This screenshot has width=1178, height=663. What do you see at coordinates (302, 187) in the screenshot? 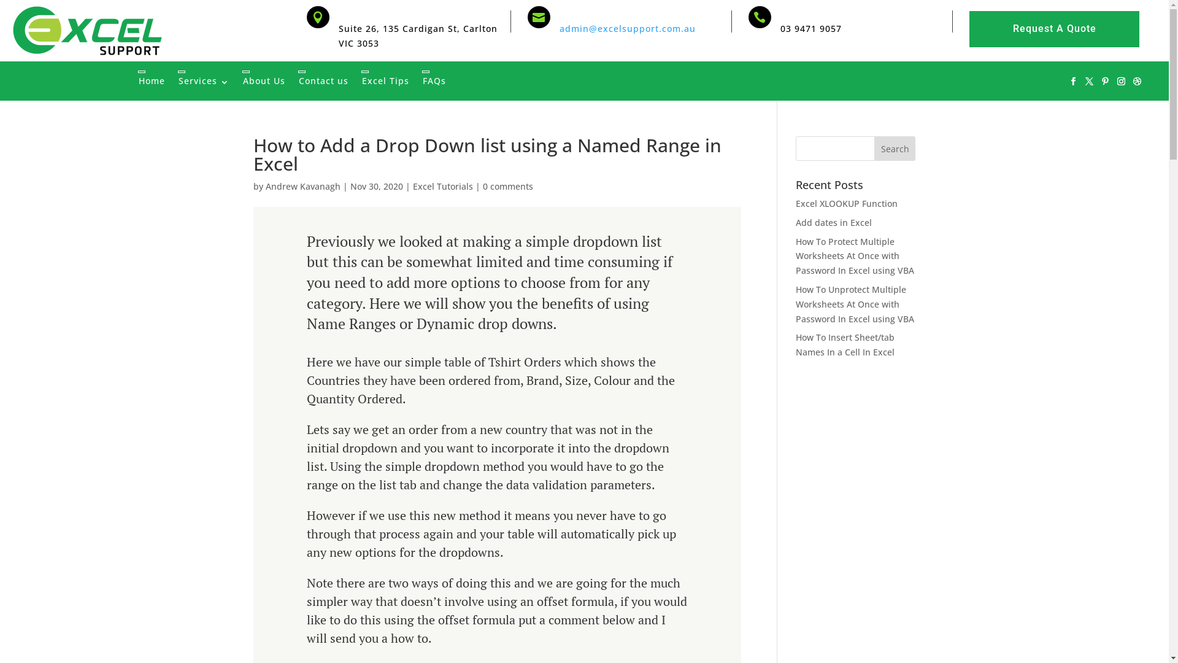
I see `Andrew Kavanagh` at bounding box center [302, 187].